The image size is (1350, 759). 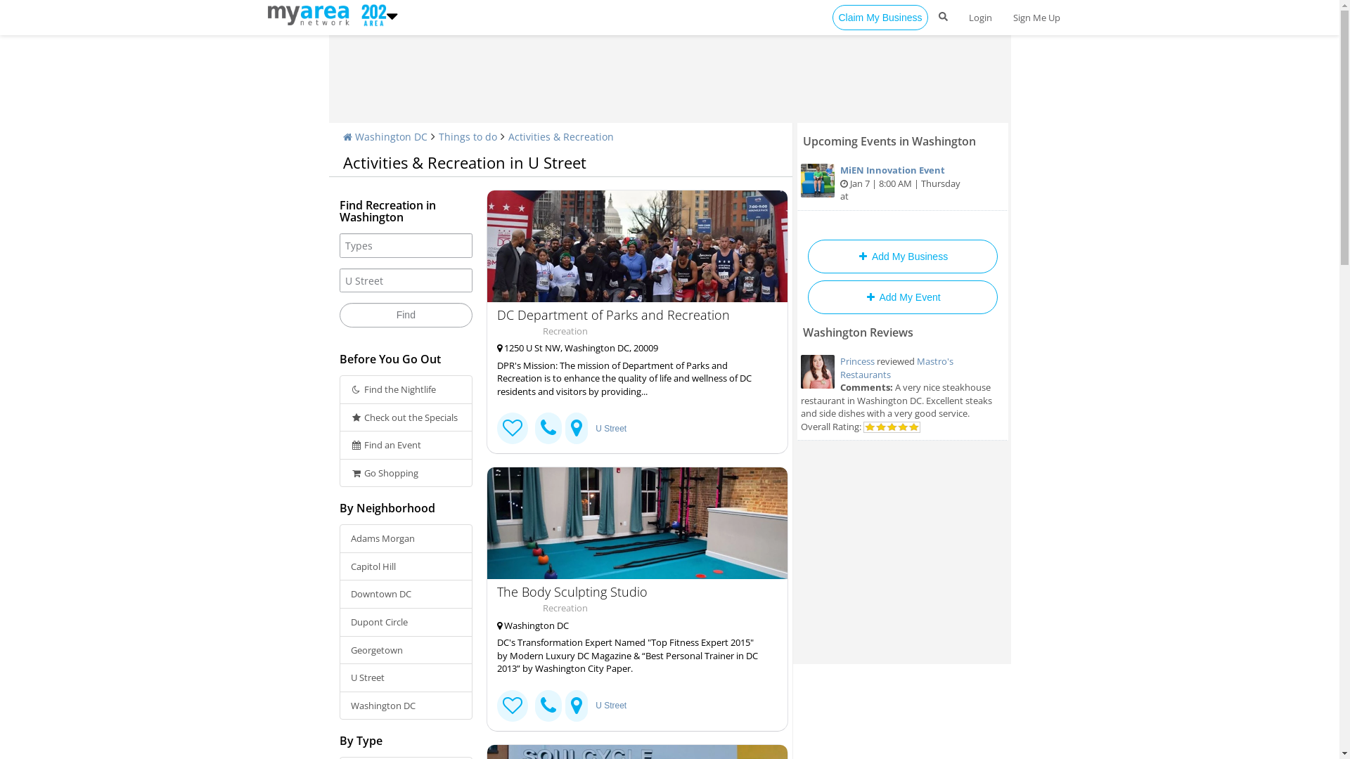 I want to click on Check out the Specials, so click(x=406, y=417).